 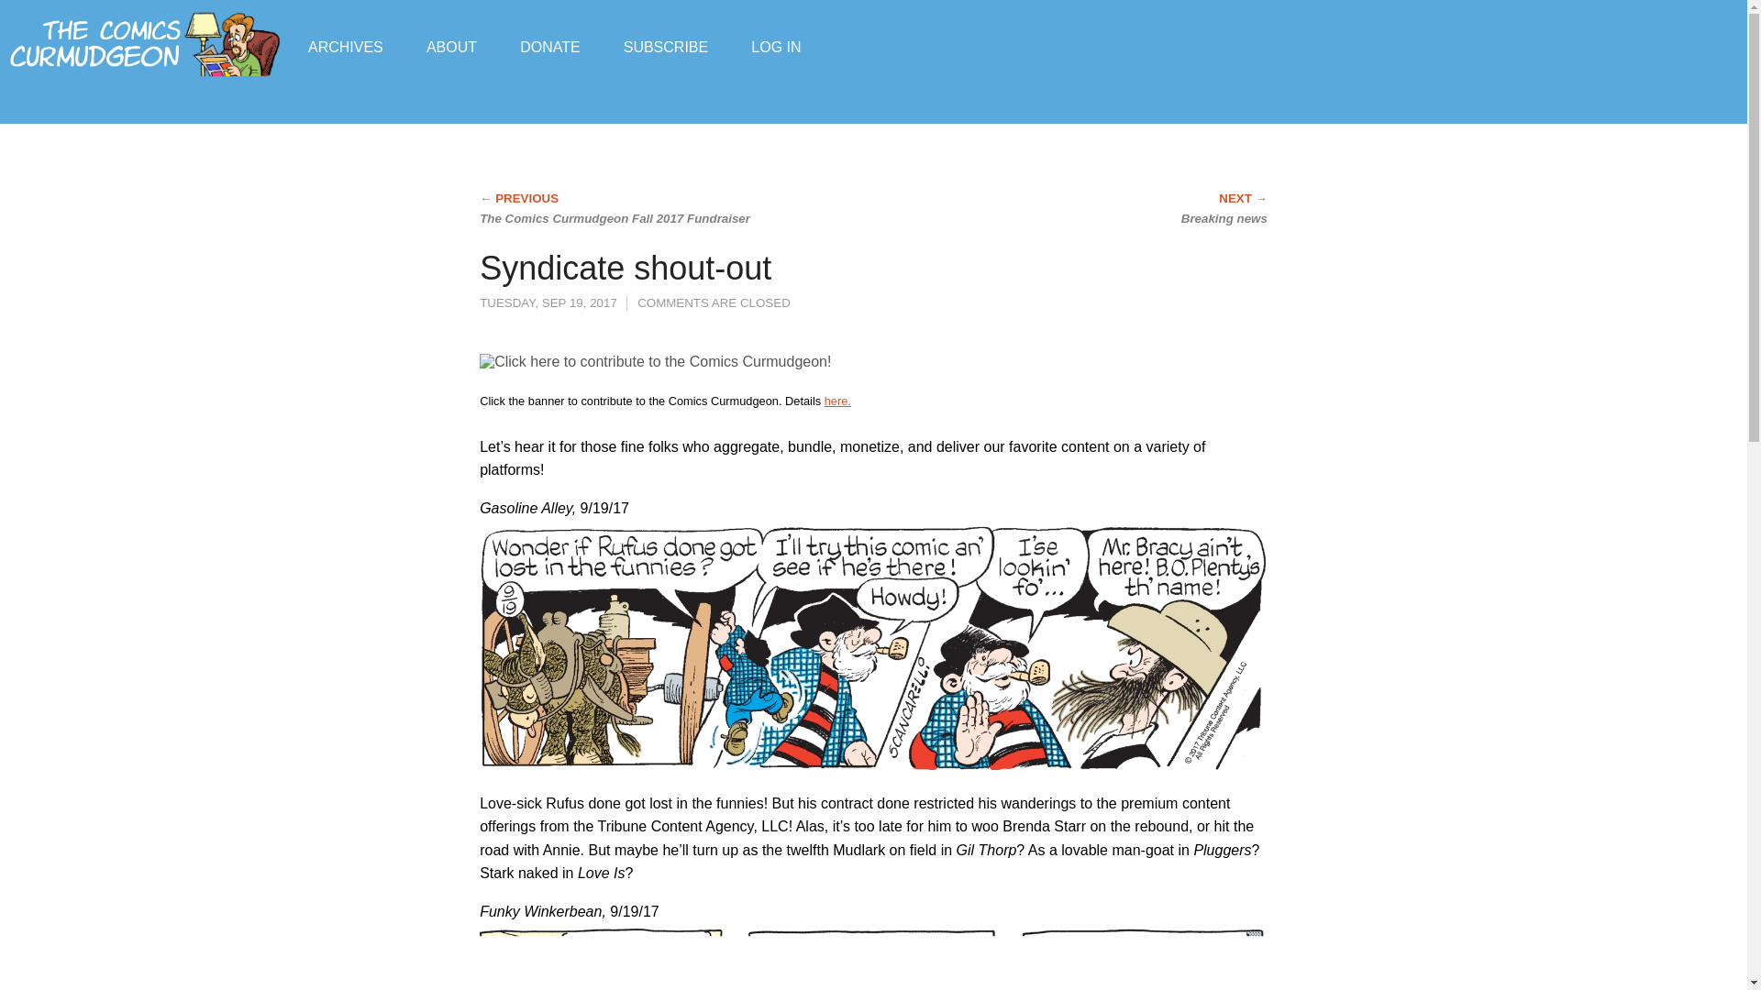 I want to click on Syndicate shout-out, so click(x=625, y=268).